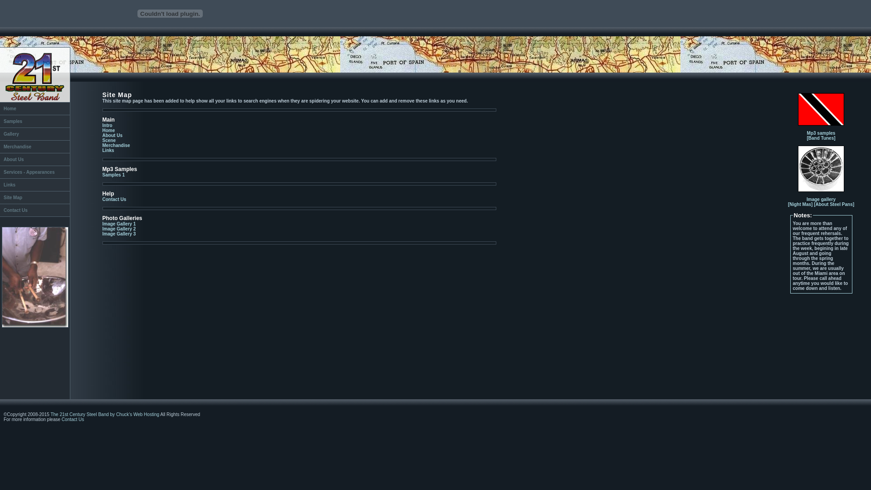 This screenshot has height=490, width=871. What do you see at coordinates (73, 419) in the screenshot?
I see `Contact Us` at bounding box center [73, 419].